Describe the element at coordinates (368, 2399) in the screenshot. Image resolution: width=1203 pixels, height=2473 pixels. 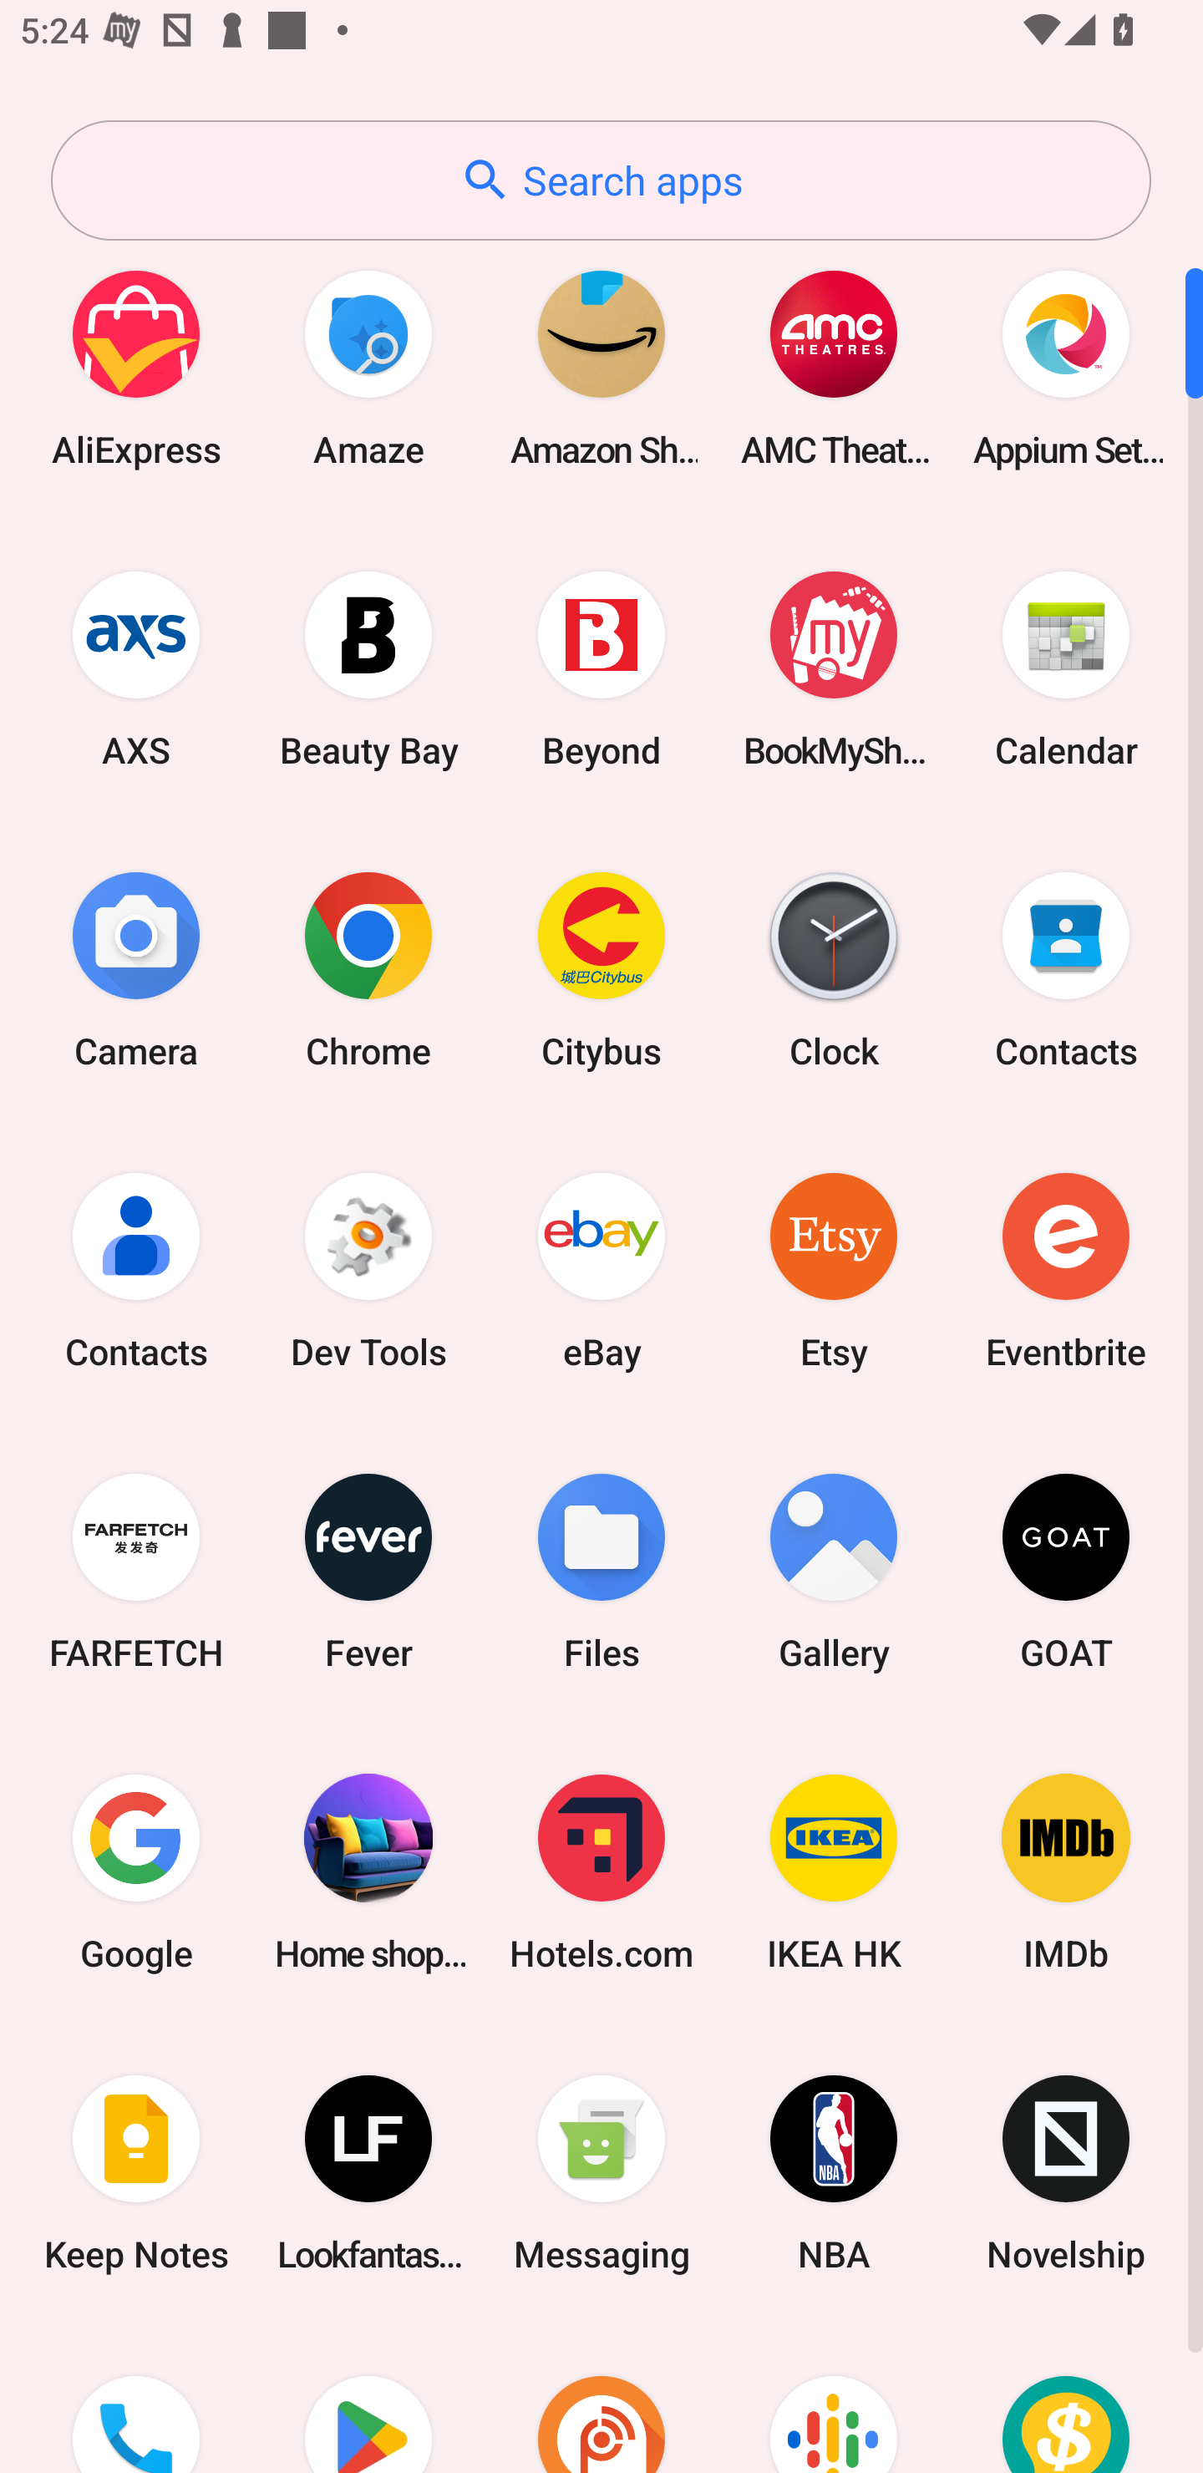
I see `Play Store` at that location.